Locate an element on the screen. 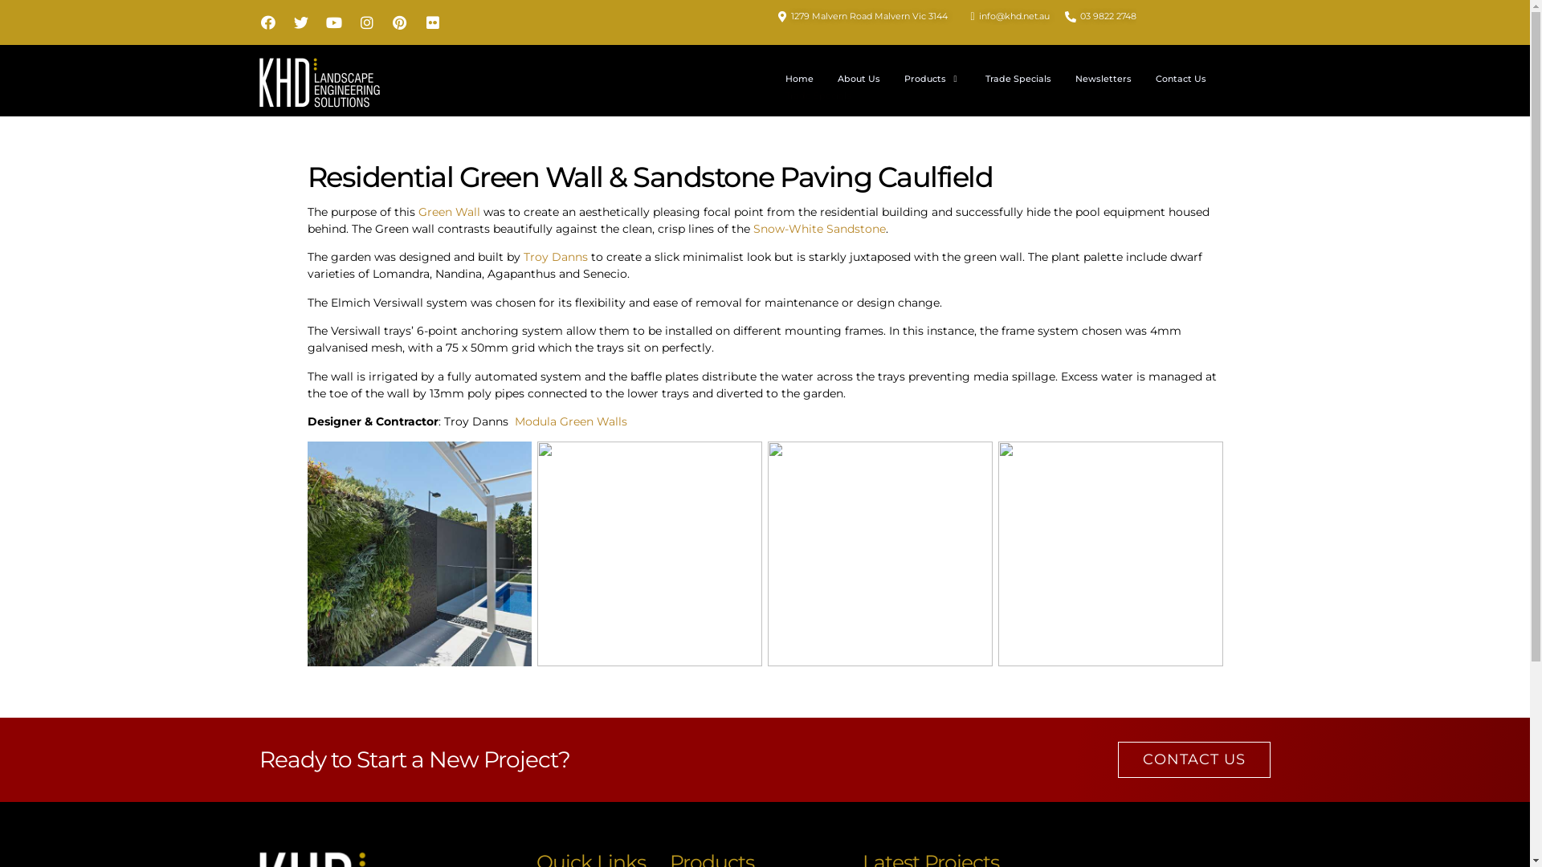 The image size is (1542, 867). info@khd.net.au is located at coordinates (1006, 16).